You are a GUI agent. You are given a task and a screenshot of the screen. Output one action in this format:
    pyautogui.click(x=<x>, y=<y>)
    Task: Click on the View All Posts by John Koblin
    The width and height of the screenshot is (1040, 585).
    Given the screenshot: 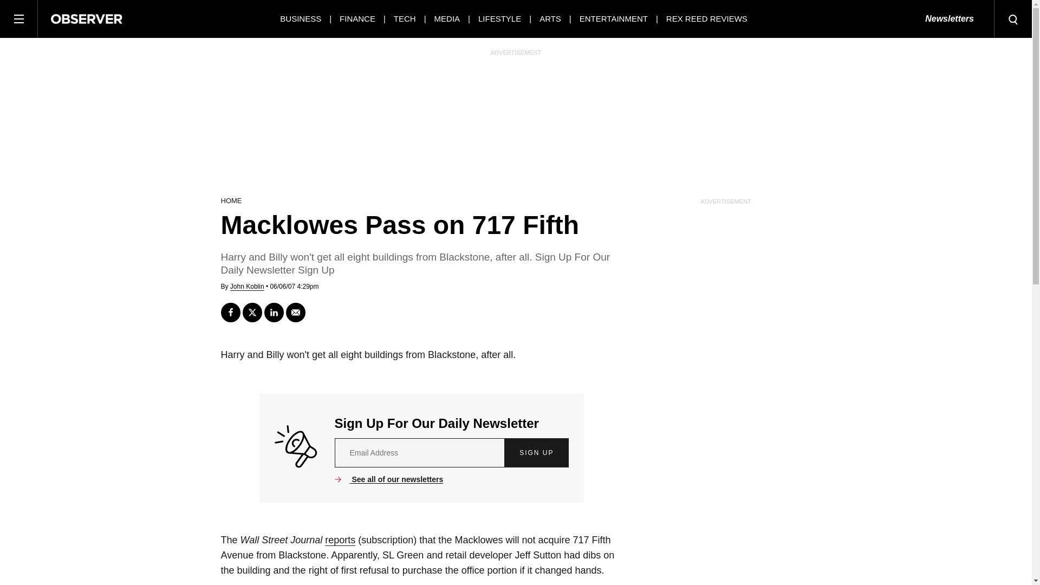 What is the action you would take?
    pyautogui.click(x=247, y=286)
    